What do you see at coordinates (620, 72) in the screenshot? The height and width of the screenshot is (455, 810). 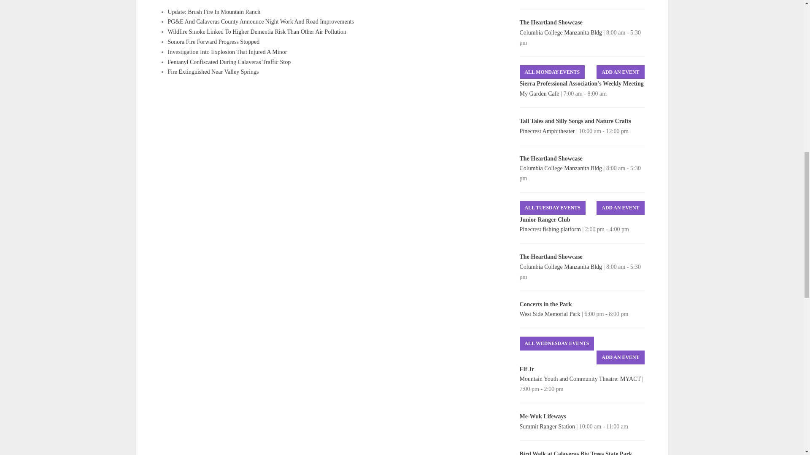 I see `Add An Event` at bounding box center [620, 72].